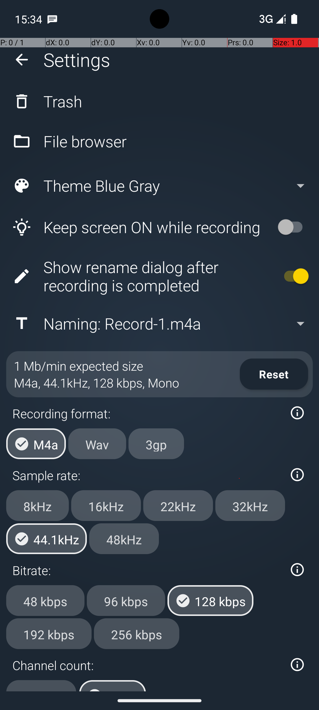 This screenshot has width=319, height=710. I want to click on Show rename dialog after recording is completed, so click(138, 276).